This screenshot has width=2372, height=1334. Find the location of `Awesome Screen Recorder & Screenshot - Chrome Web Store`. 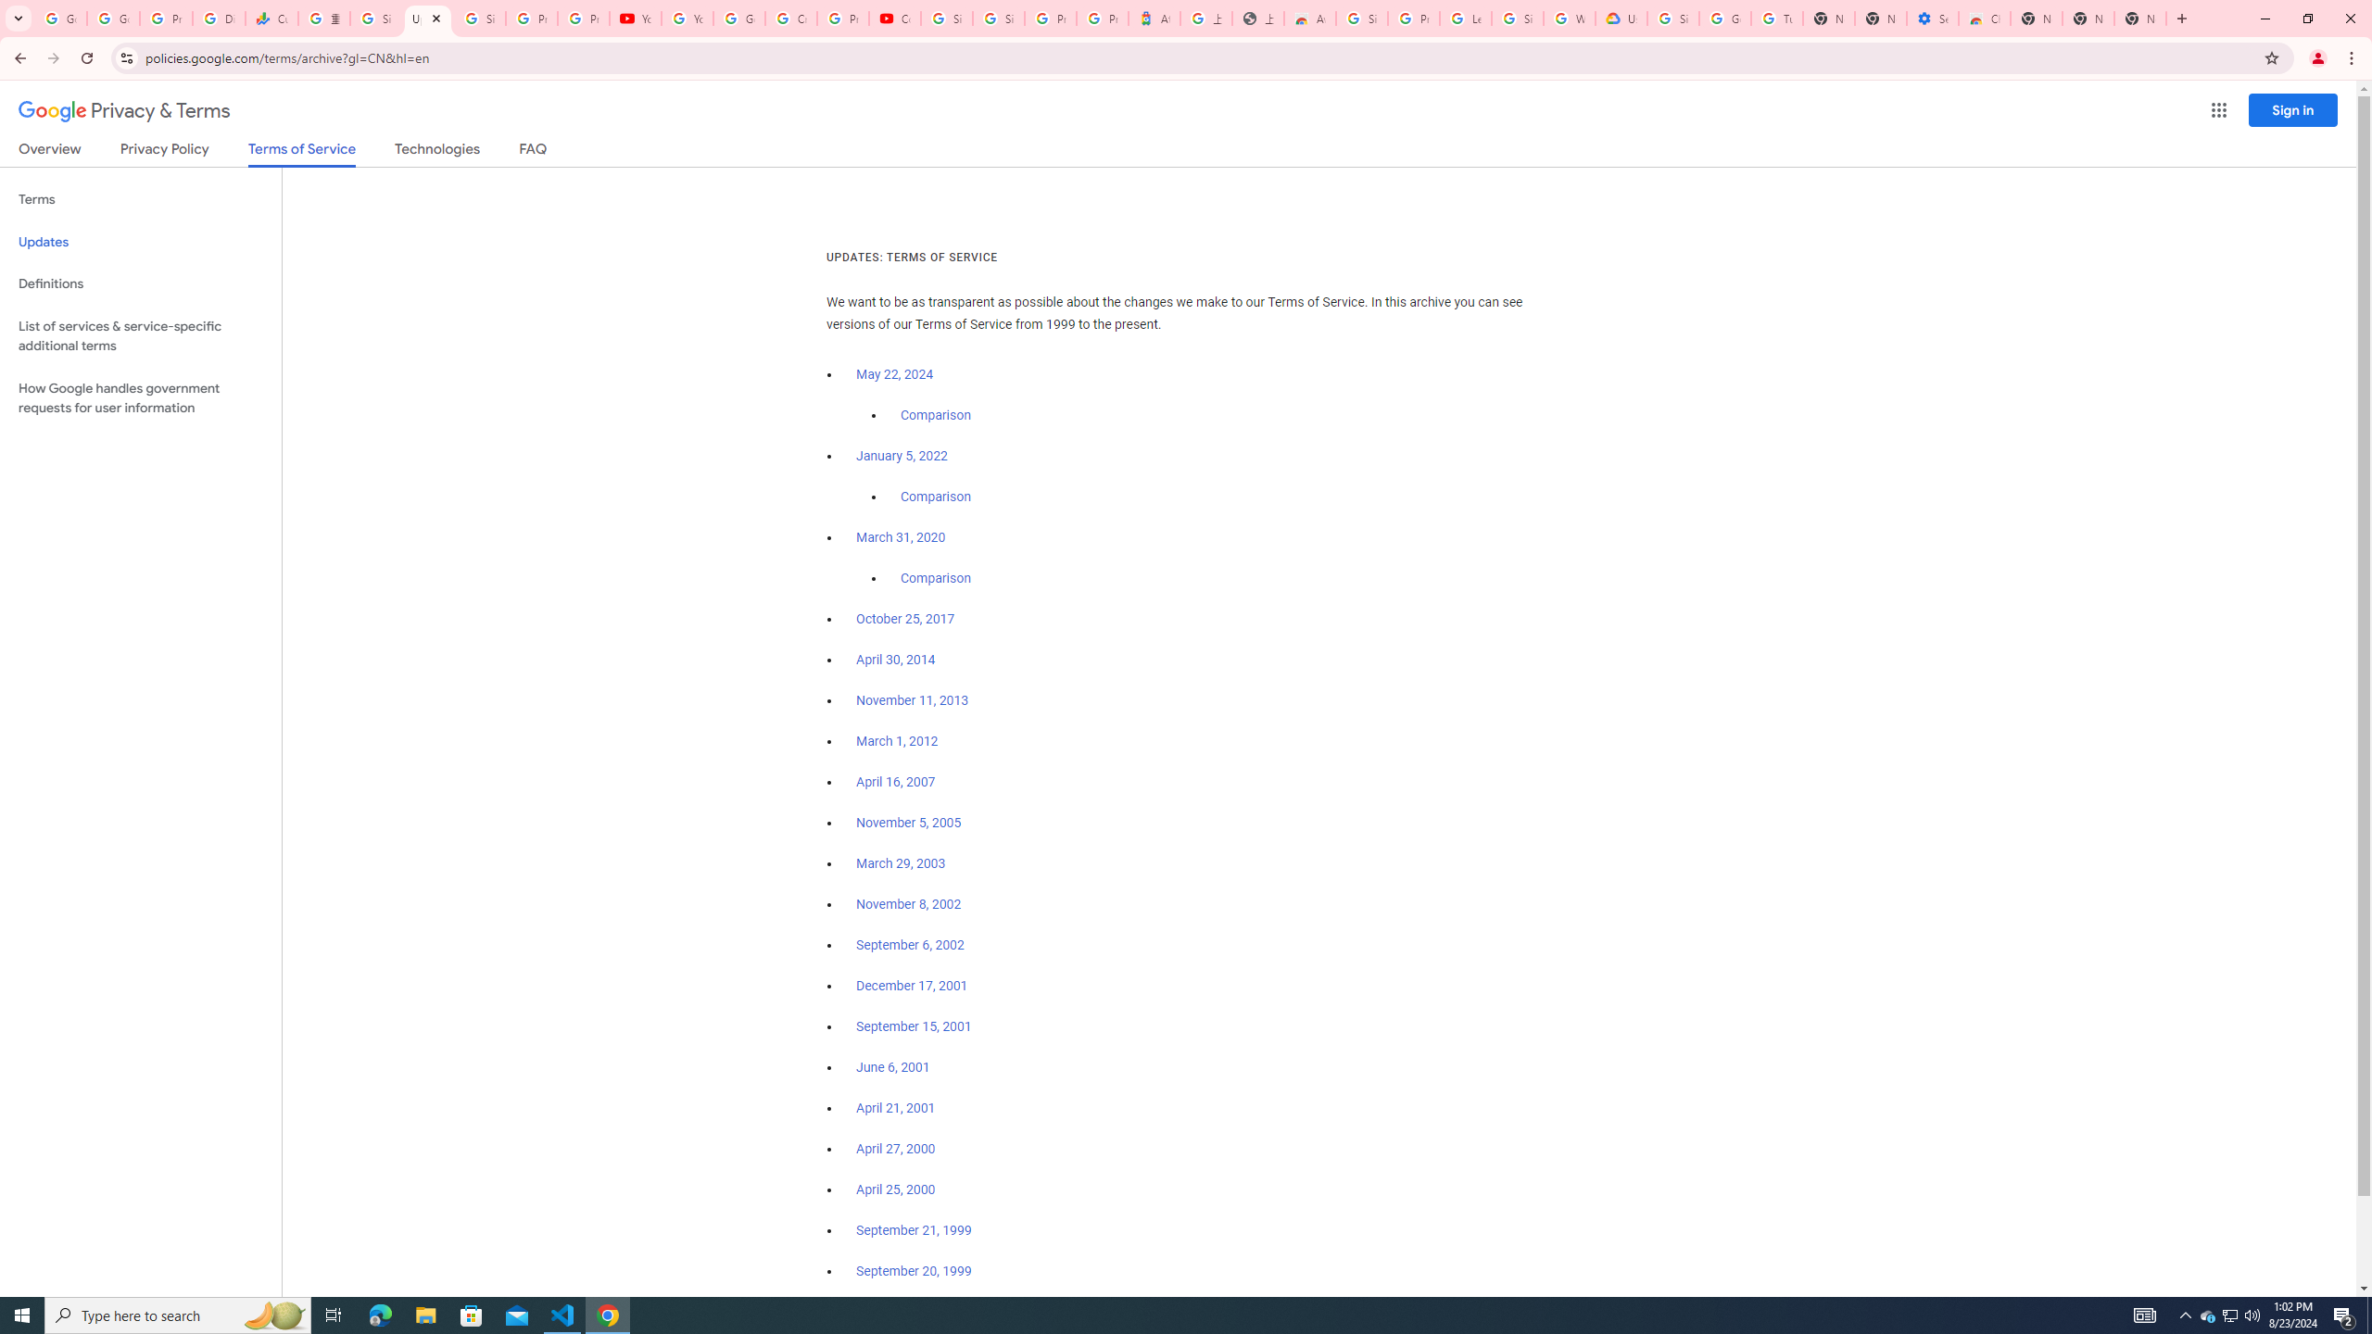

Awesome Screen Recorder & Screenshot - Chrome Web Store is located at coordinates (1310, 19).